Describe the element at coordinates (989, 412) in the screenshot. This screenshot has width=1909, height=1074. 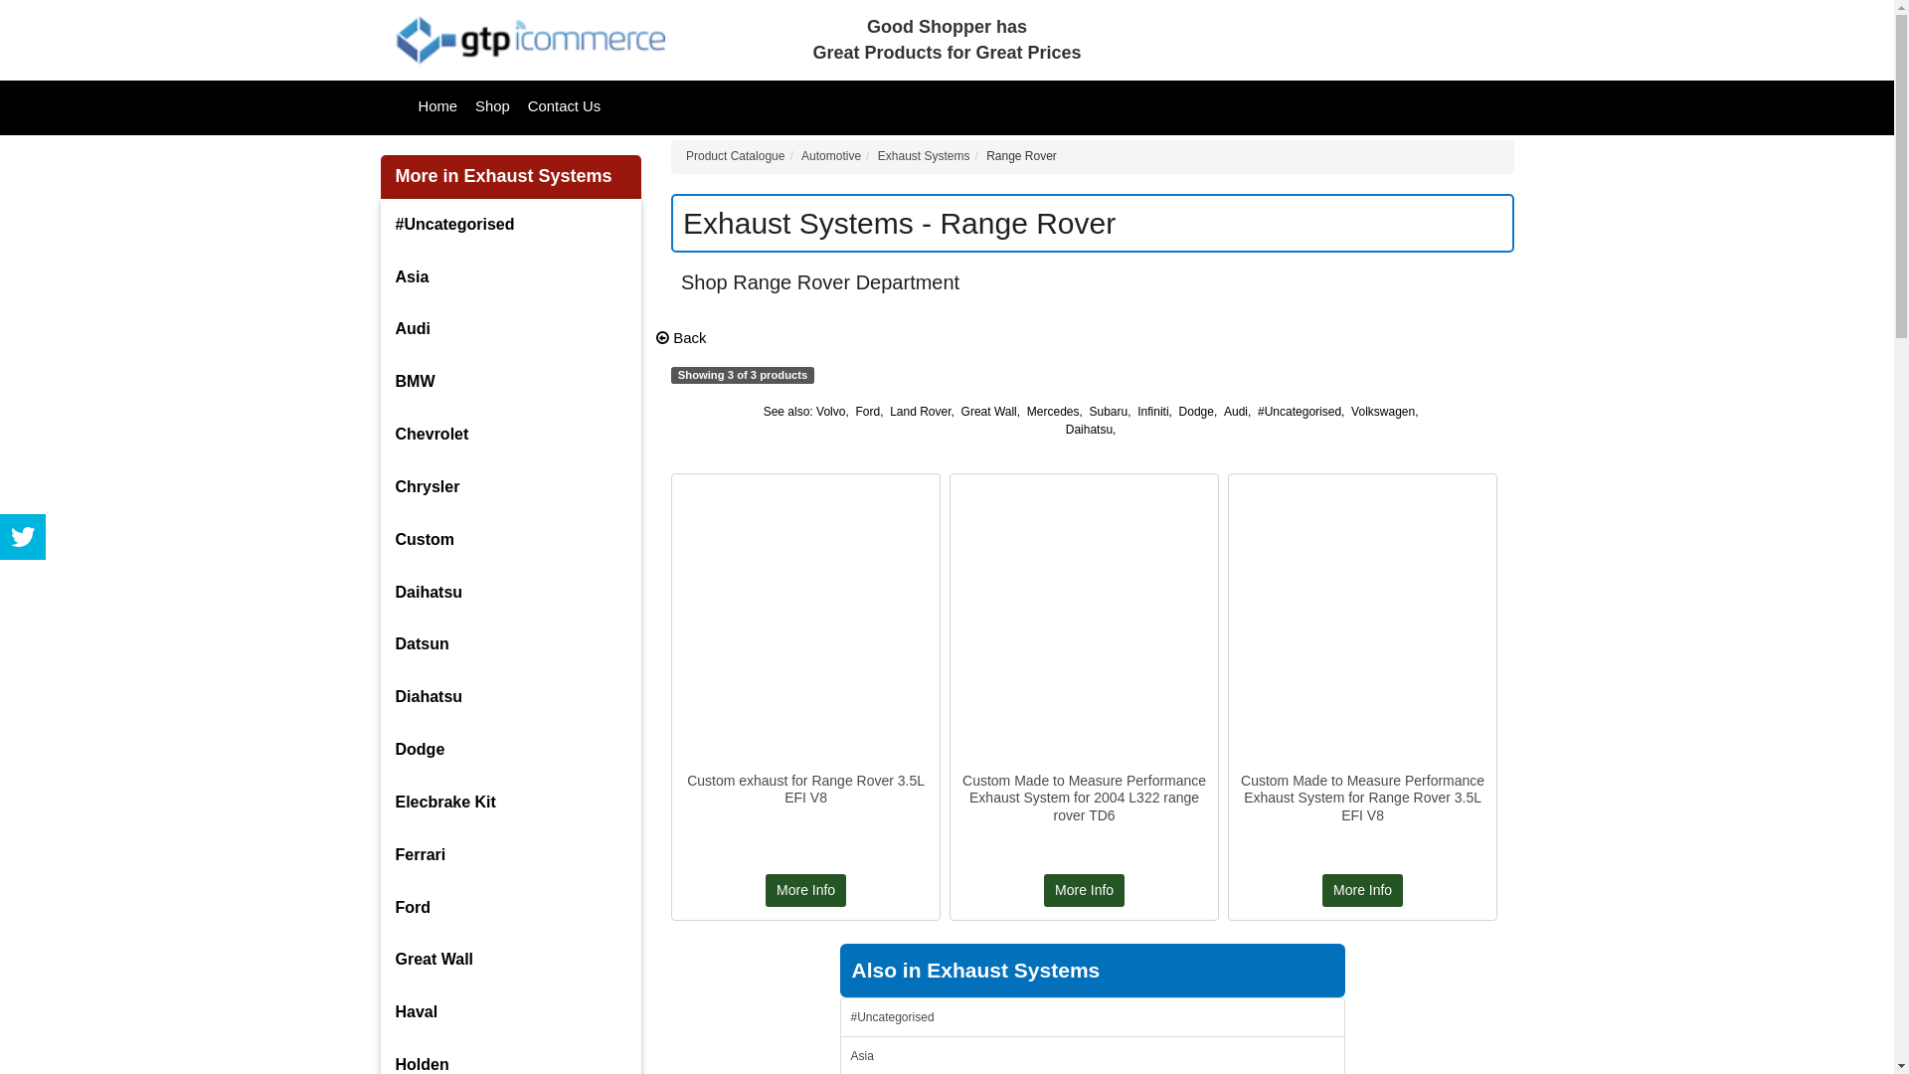
I see `Great Wall` at that location.